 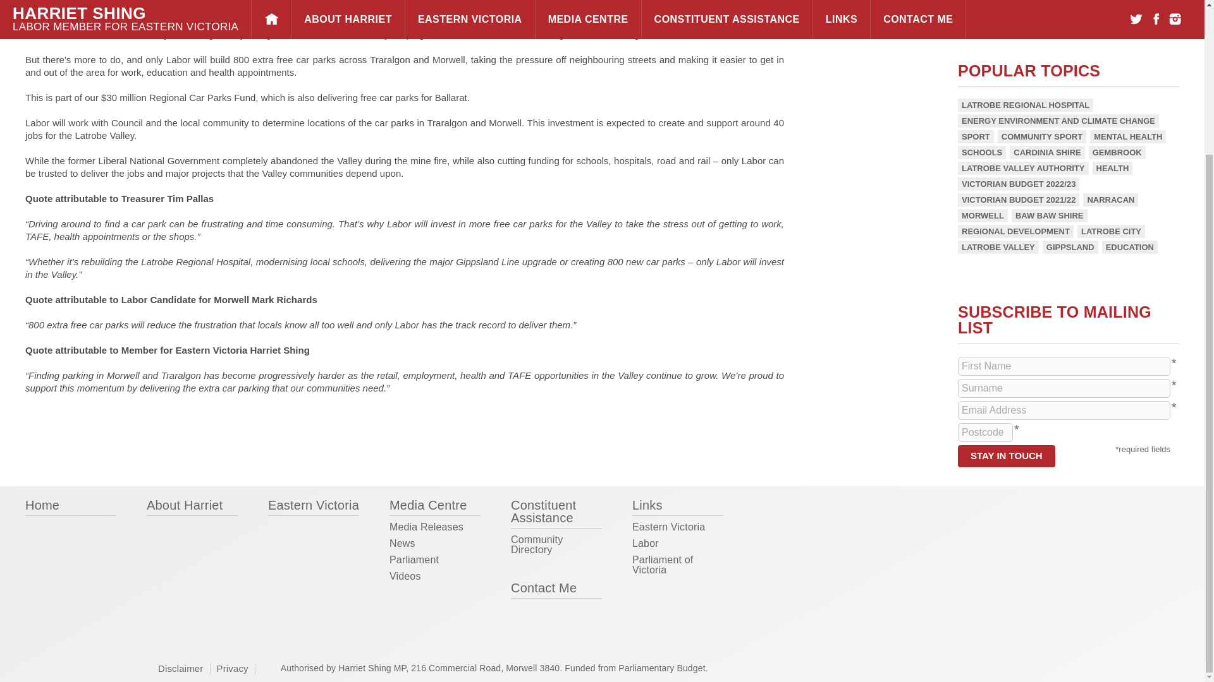 What do you see at coordinates (1064, 388) in the screenshot?
I see `Surname` at bounding box center [1064, 388].